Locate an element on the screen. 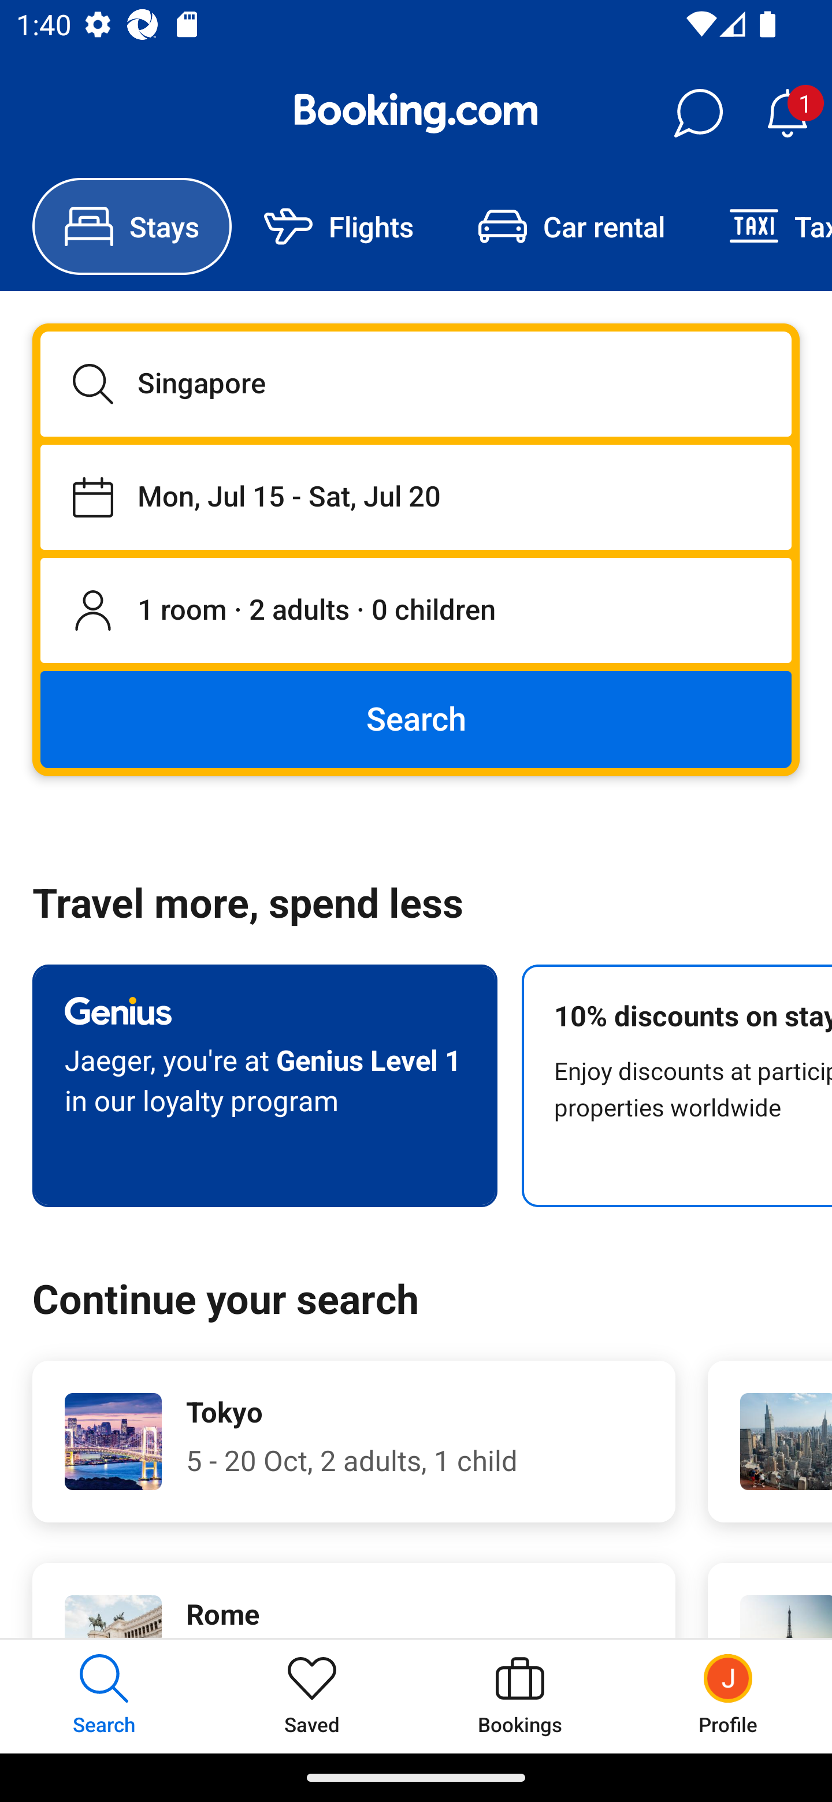 The image size is (832, 1802). Staying from Mon, Jul 15 until Sat, Jul 20 is located at coordinates (416, 497).